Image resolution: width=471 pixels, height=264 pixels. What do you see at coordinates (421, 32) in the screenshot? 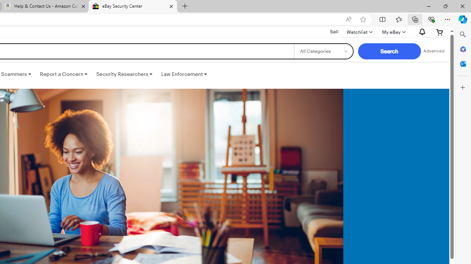
I see `AutomationID: gh-eb-Alerts` at bounding box center [421, 32].